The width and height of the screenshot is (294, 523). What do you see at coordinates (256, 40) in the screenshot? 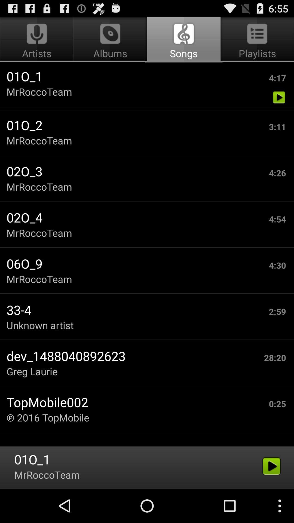
I see `tap the playlists item` at bounding box center [256, 40].